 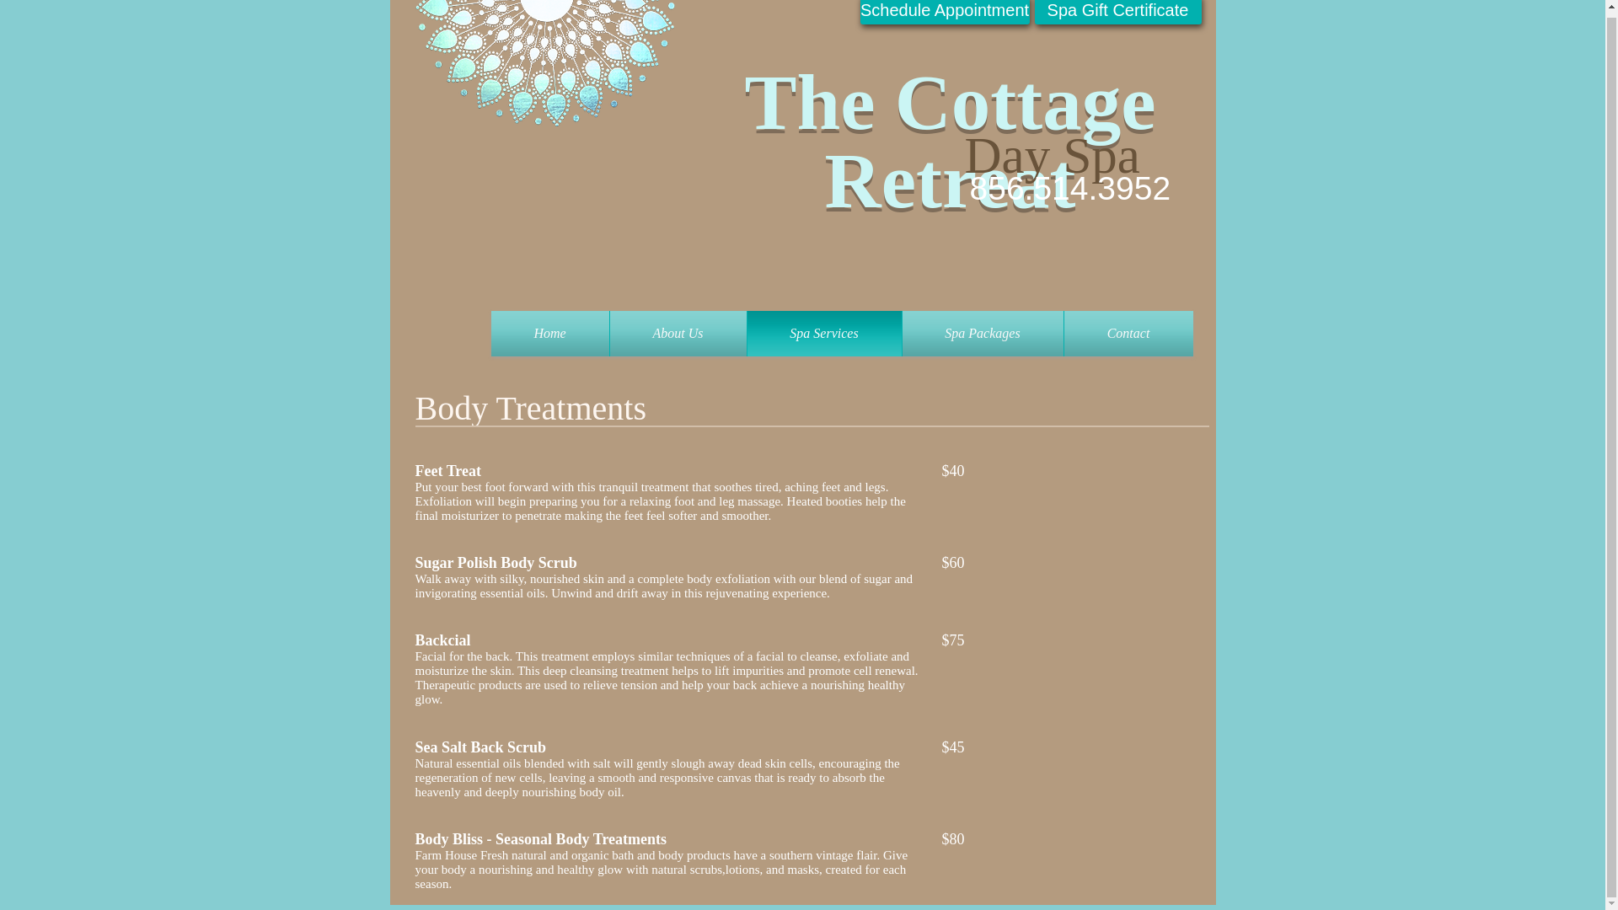 What do you see at coordinates (982, 334) in the screenshot?
I see `Spa Packages` at bounding box center [982, 334].